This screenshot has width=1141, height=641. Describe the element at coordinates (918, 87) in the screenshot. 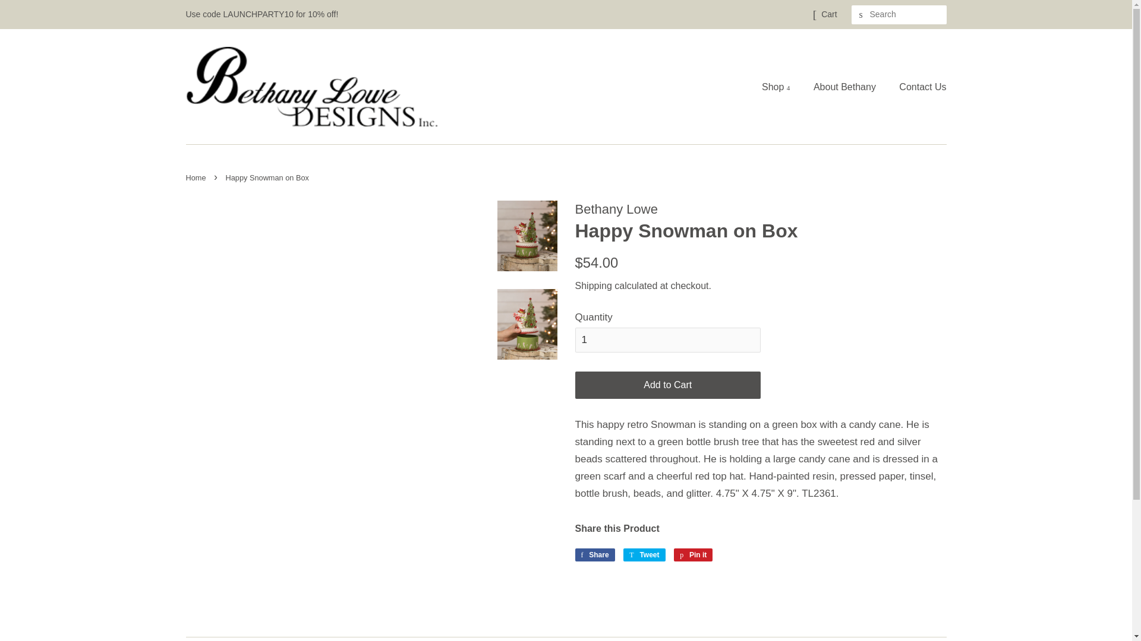

I see `Home` at that location.